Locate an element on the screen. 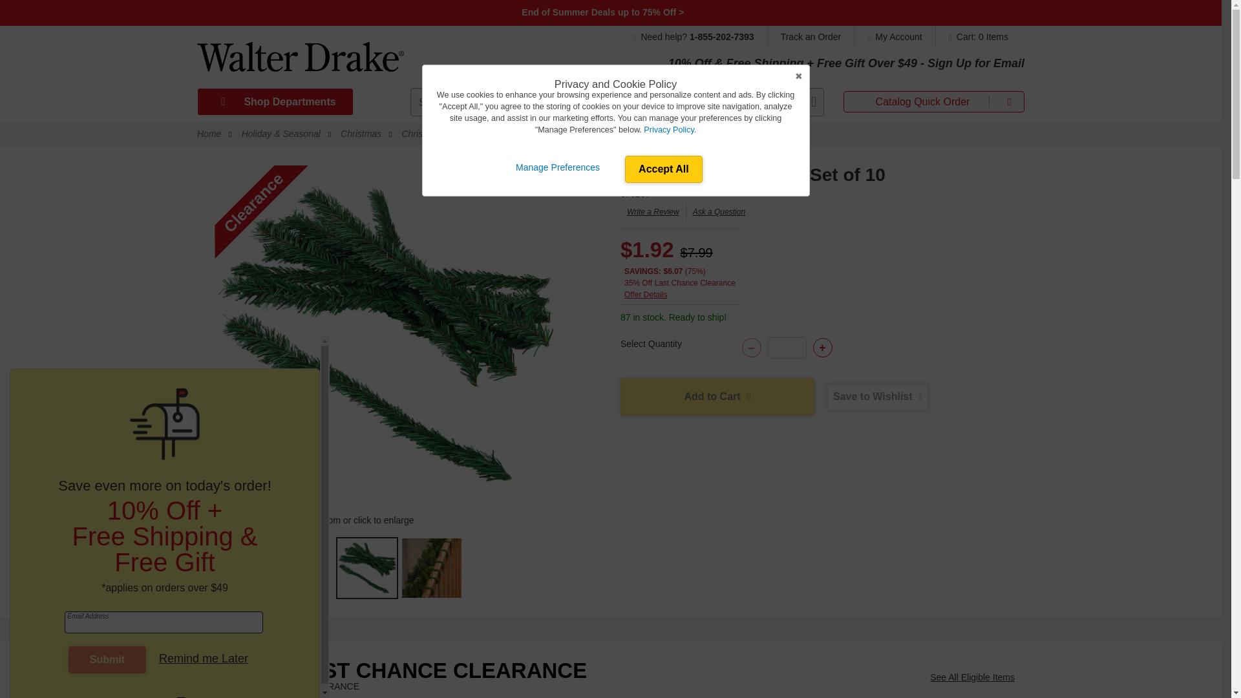 This screenshot has width=1241, height=698. Increase is located at coordinates (822, 347).